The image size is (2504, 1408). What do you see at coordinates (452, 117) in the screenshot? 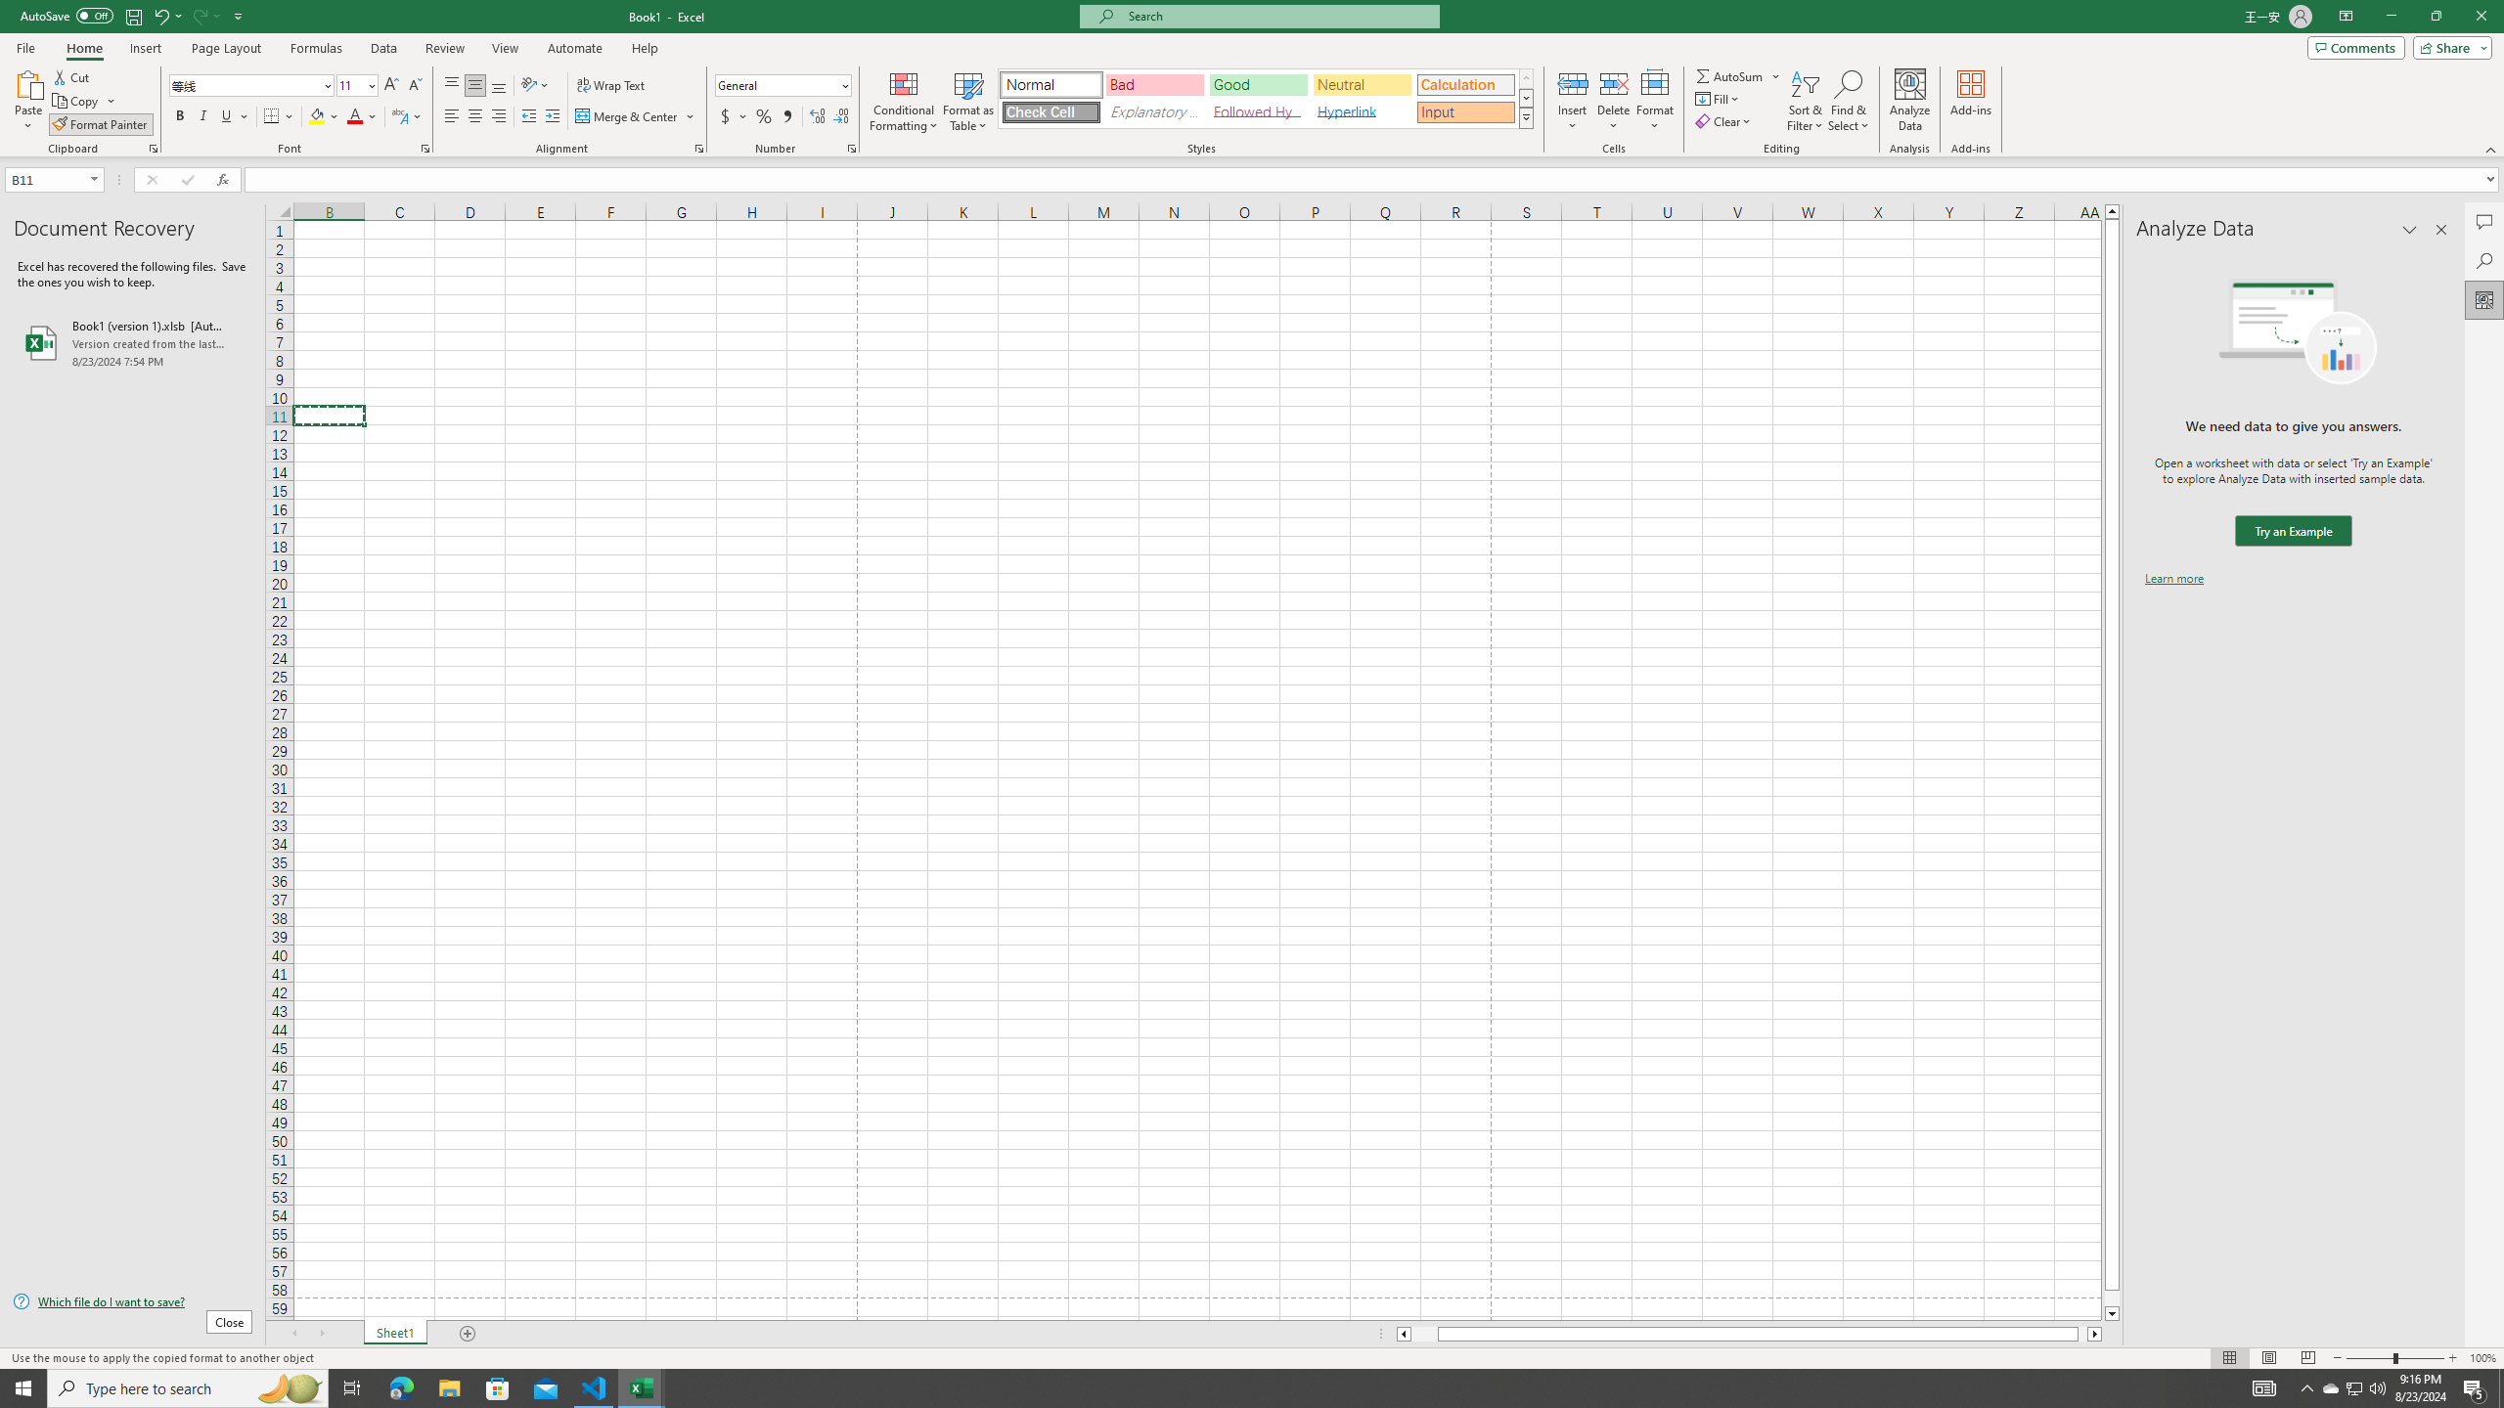
I see `Align Left` at bounding box center [452, 117].